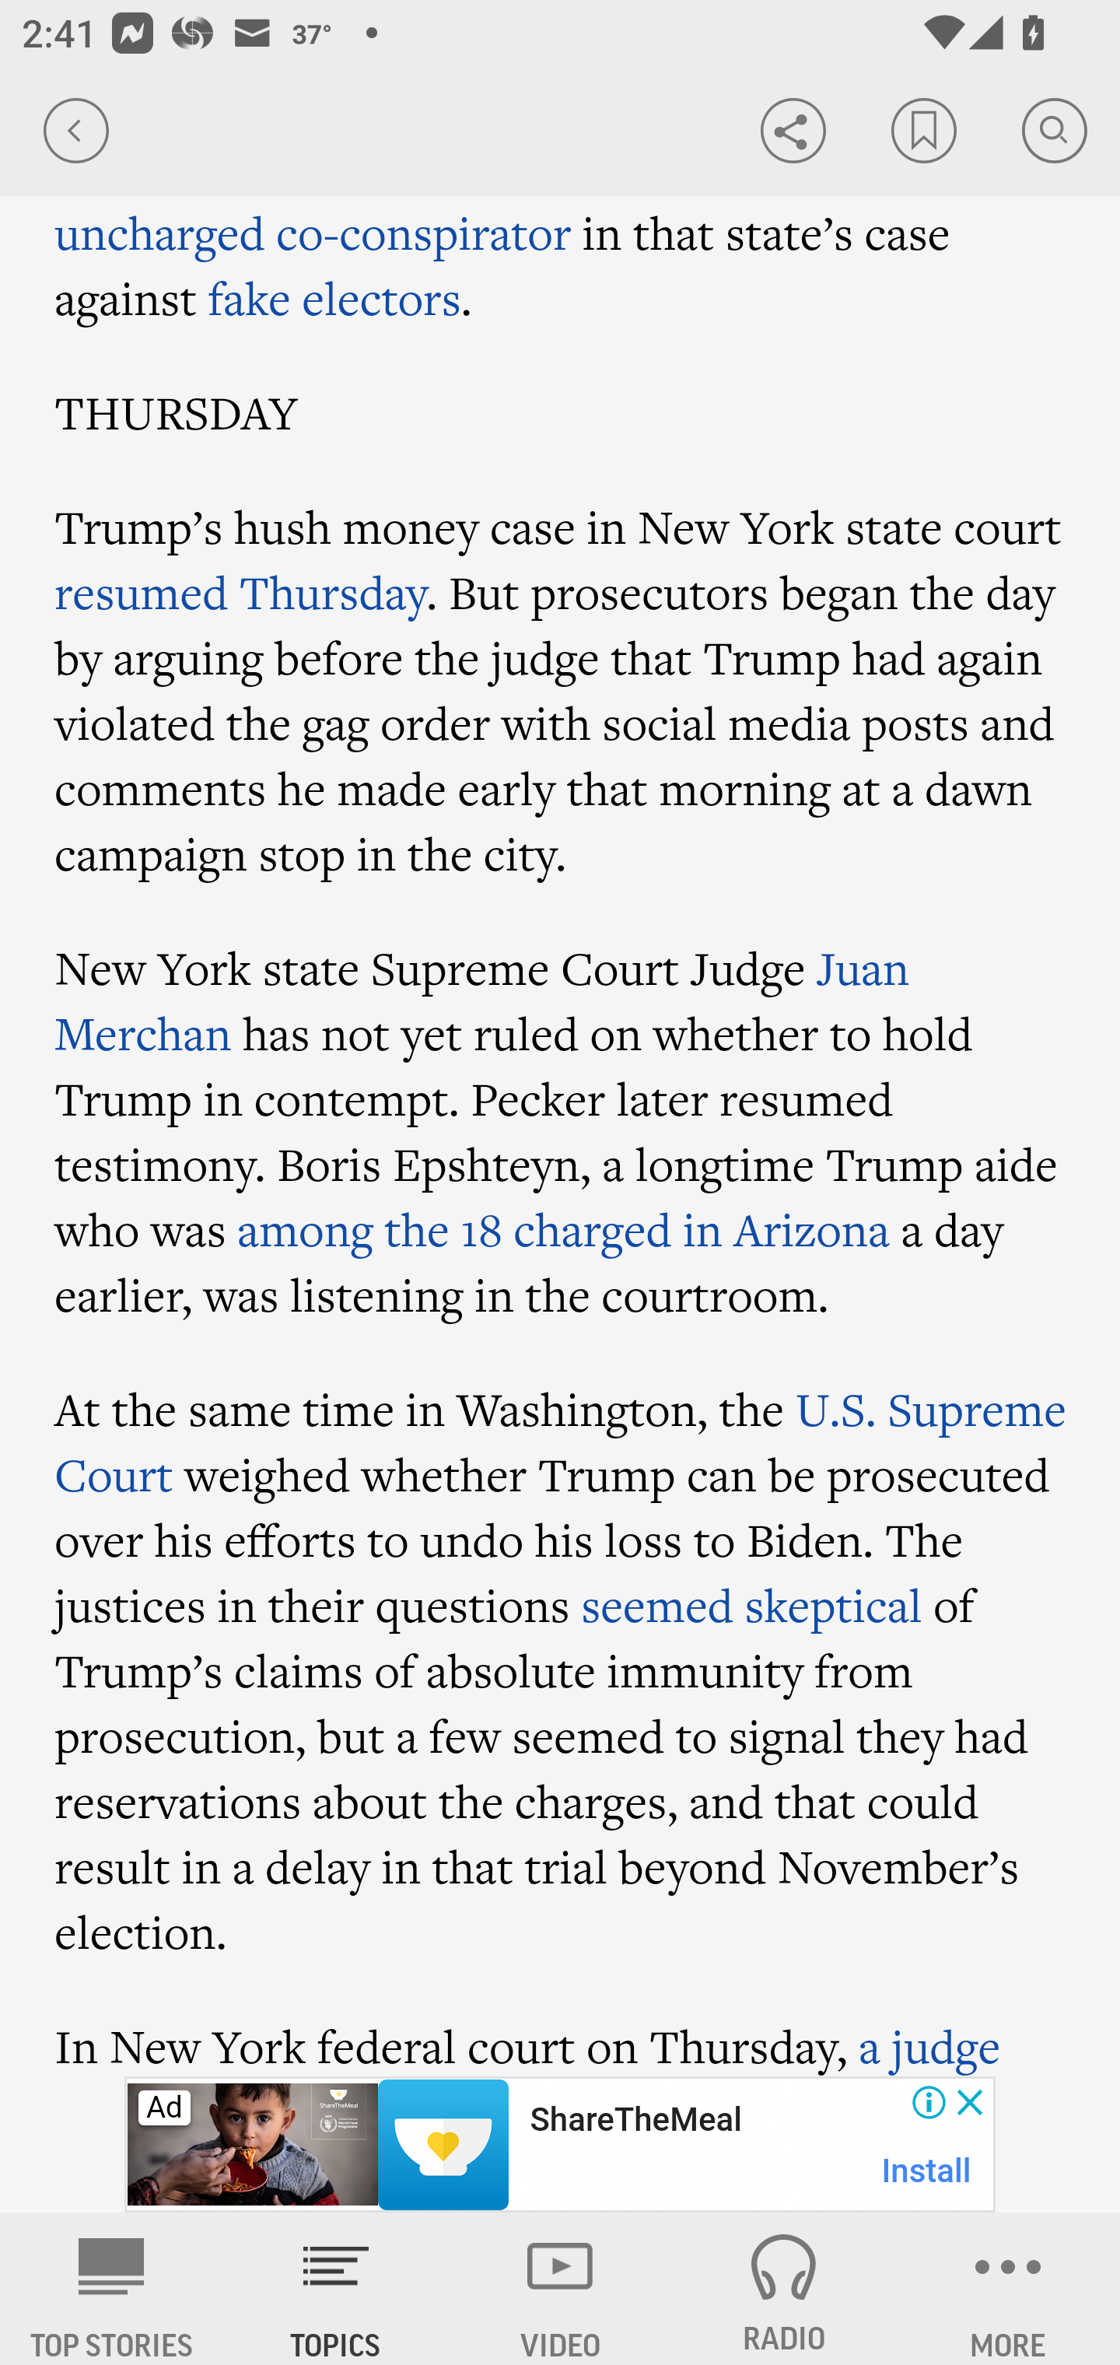 This screenshot has height=2365, width=1120. I want to click on resumed Thursday, so click(240, 592).